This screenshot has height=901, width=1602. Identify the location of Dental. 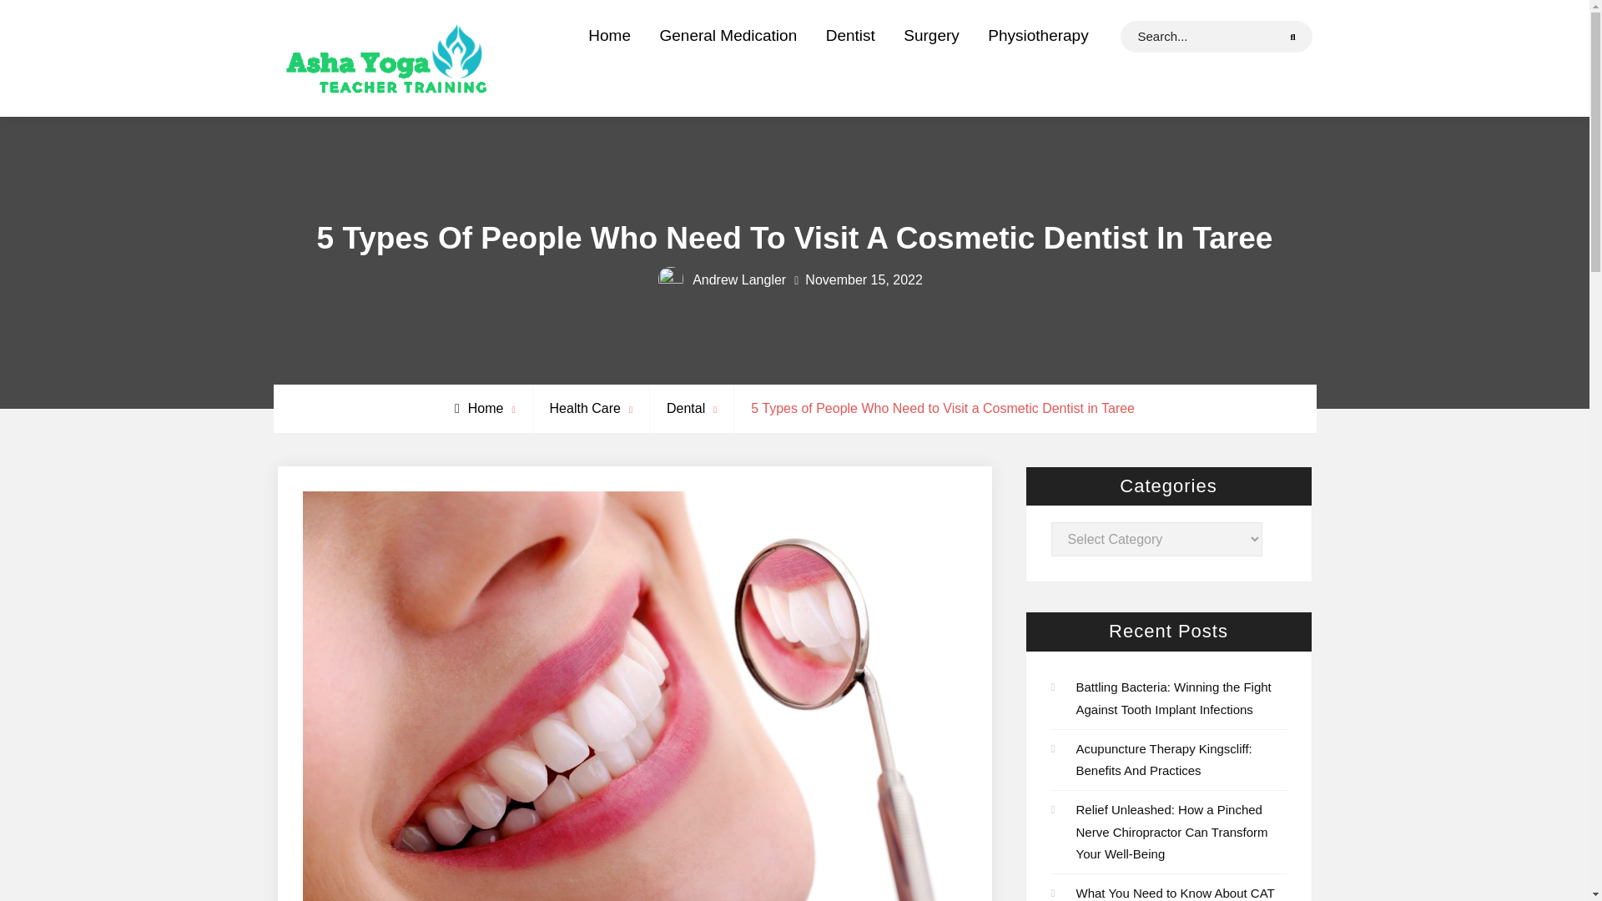
(685, 407).